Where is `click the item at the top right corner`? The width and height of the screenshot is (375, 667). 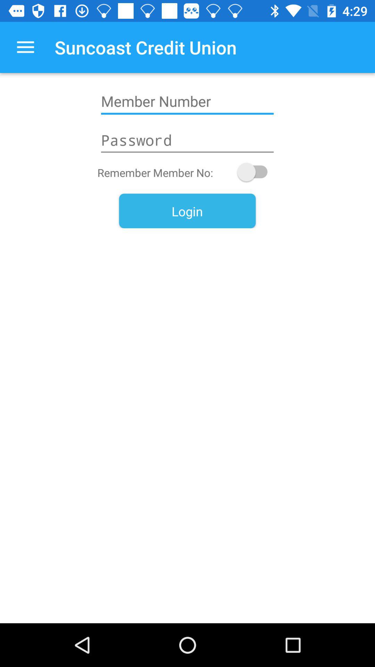 click the item at the top right corner is located at coordinates (256, 172).